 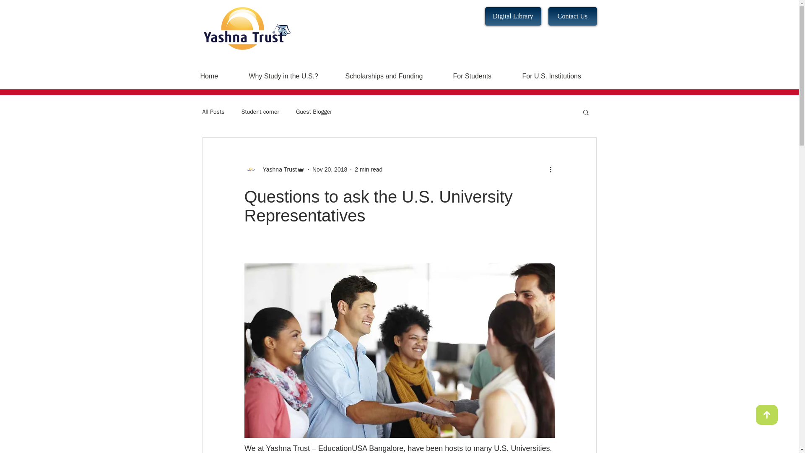 What do you see at coordinates (573, 16) in the screenshot?
I see `Contact Us` at bounding box center [573, 16].